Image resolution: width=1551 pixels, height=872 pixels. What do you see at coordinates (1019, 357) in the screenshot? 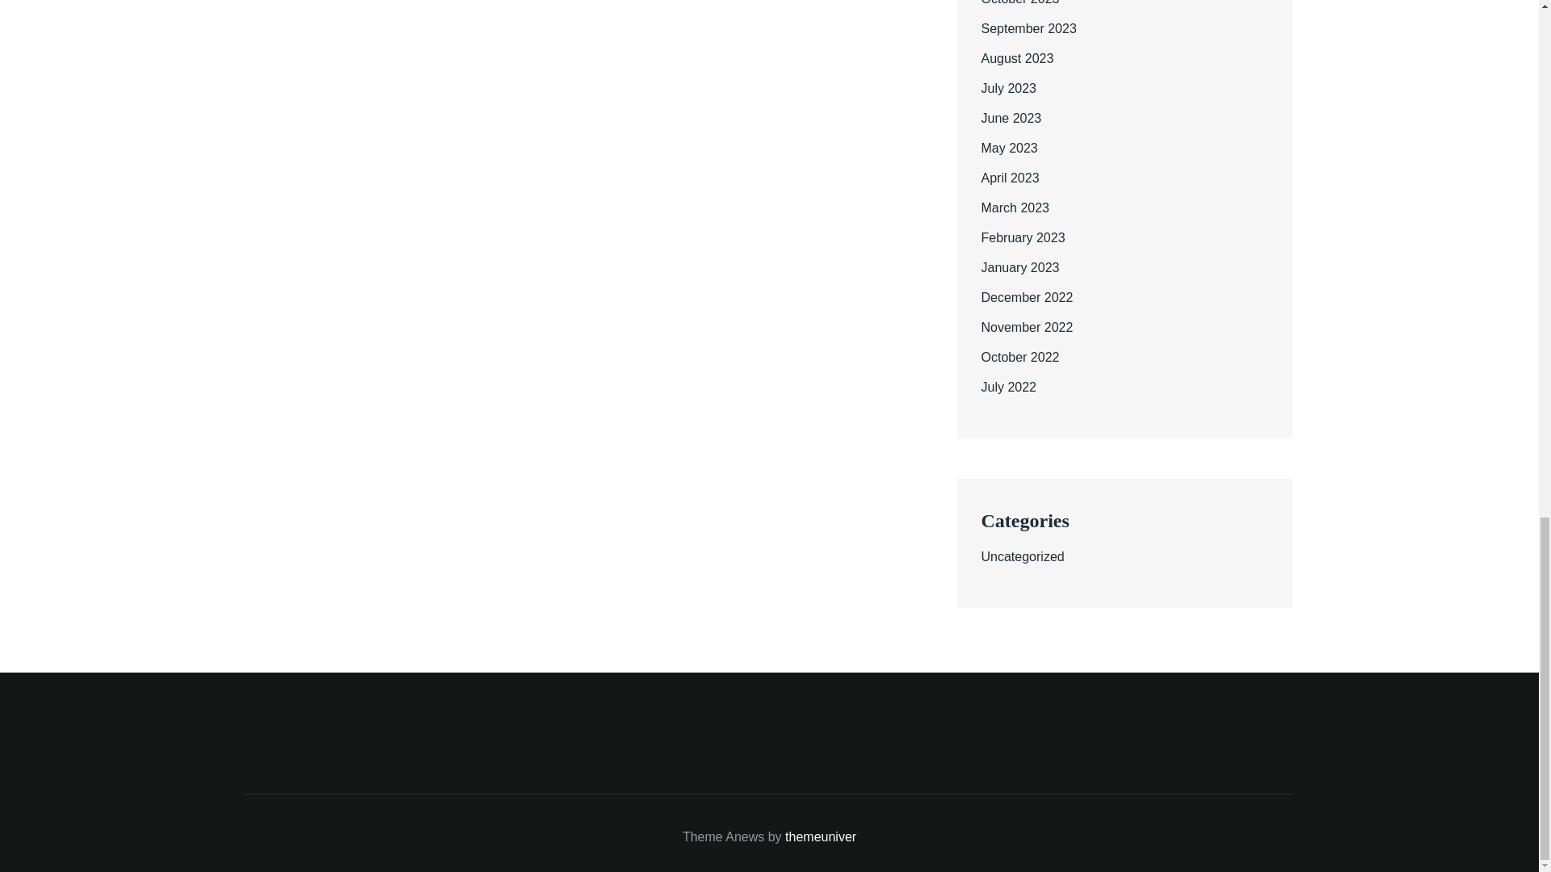
I see `October 2022` at bounding box center [1019, 357].